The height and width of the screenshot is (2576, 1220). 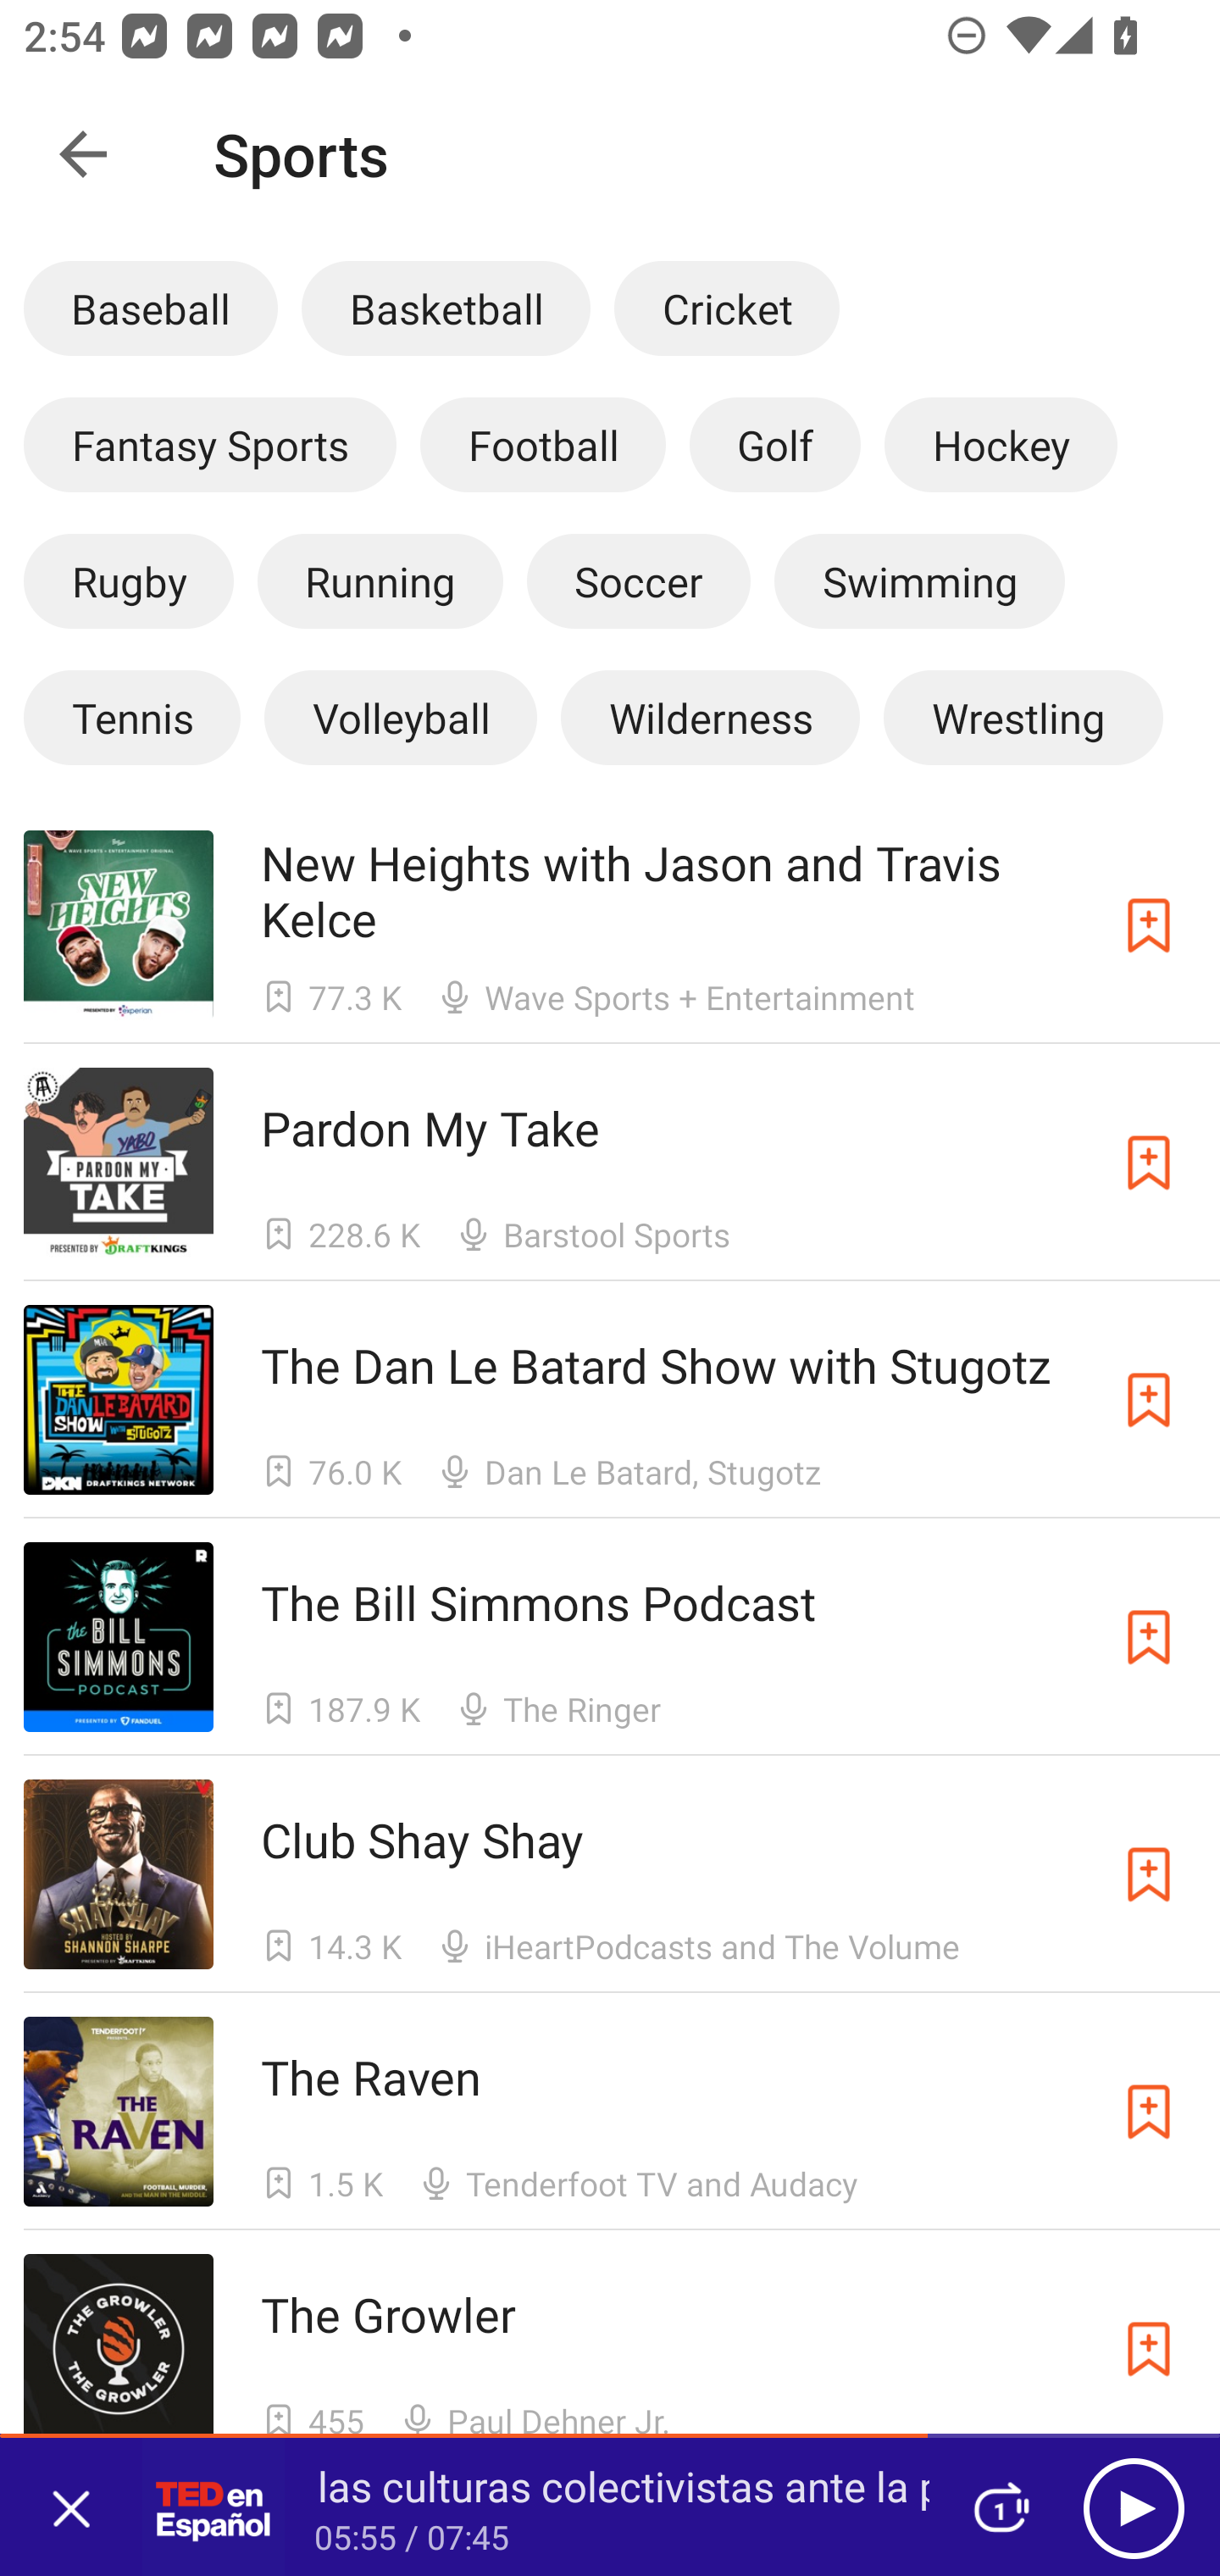 What do you see at coordinates (542, 444) in the screenshot?
I see `Football` at bounding box center [542, 444].